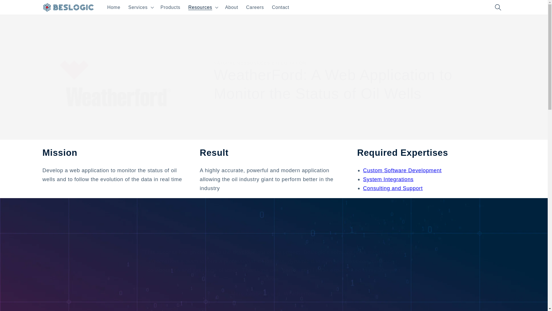 This screenshot has height=311, width=552. I want to click on About, so click(232, 7).